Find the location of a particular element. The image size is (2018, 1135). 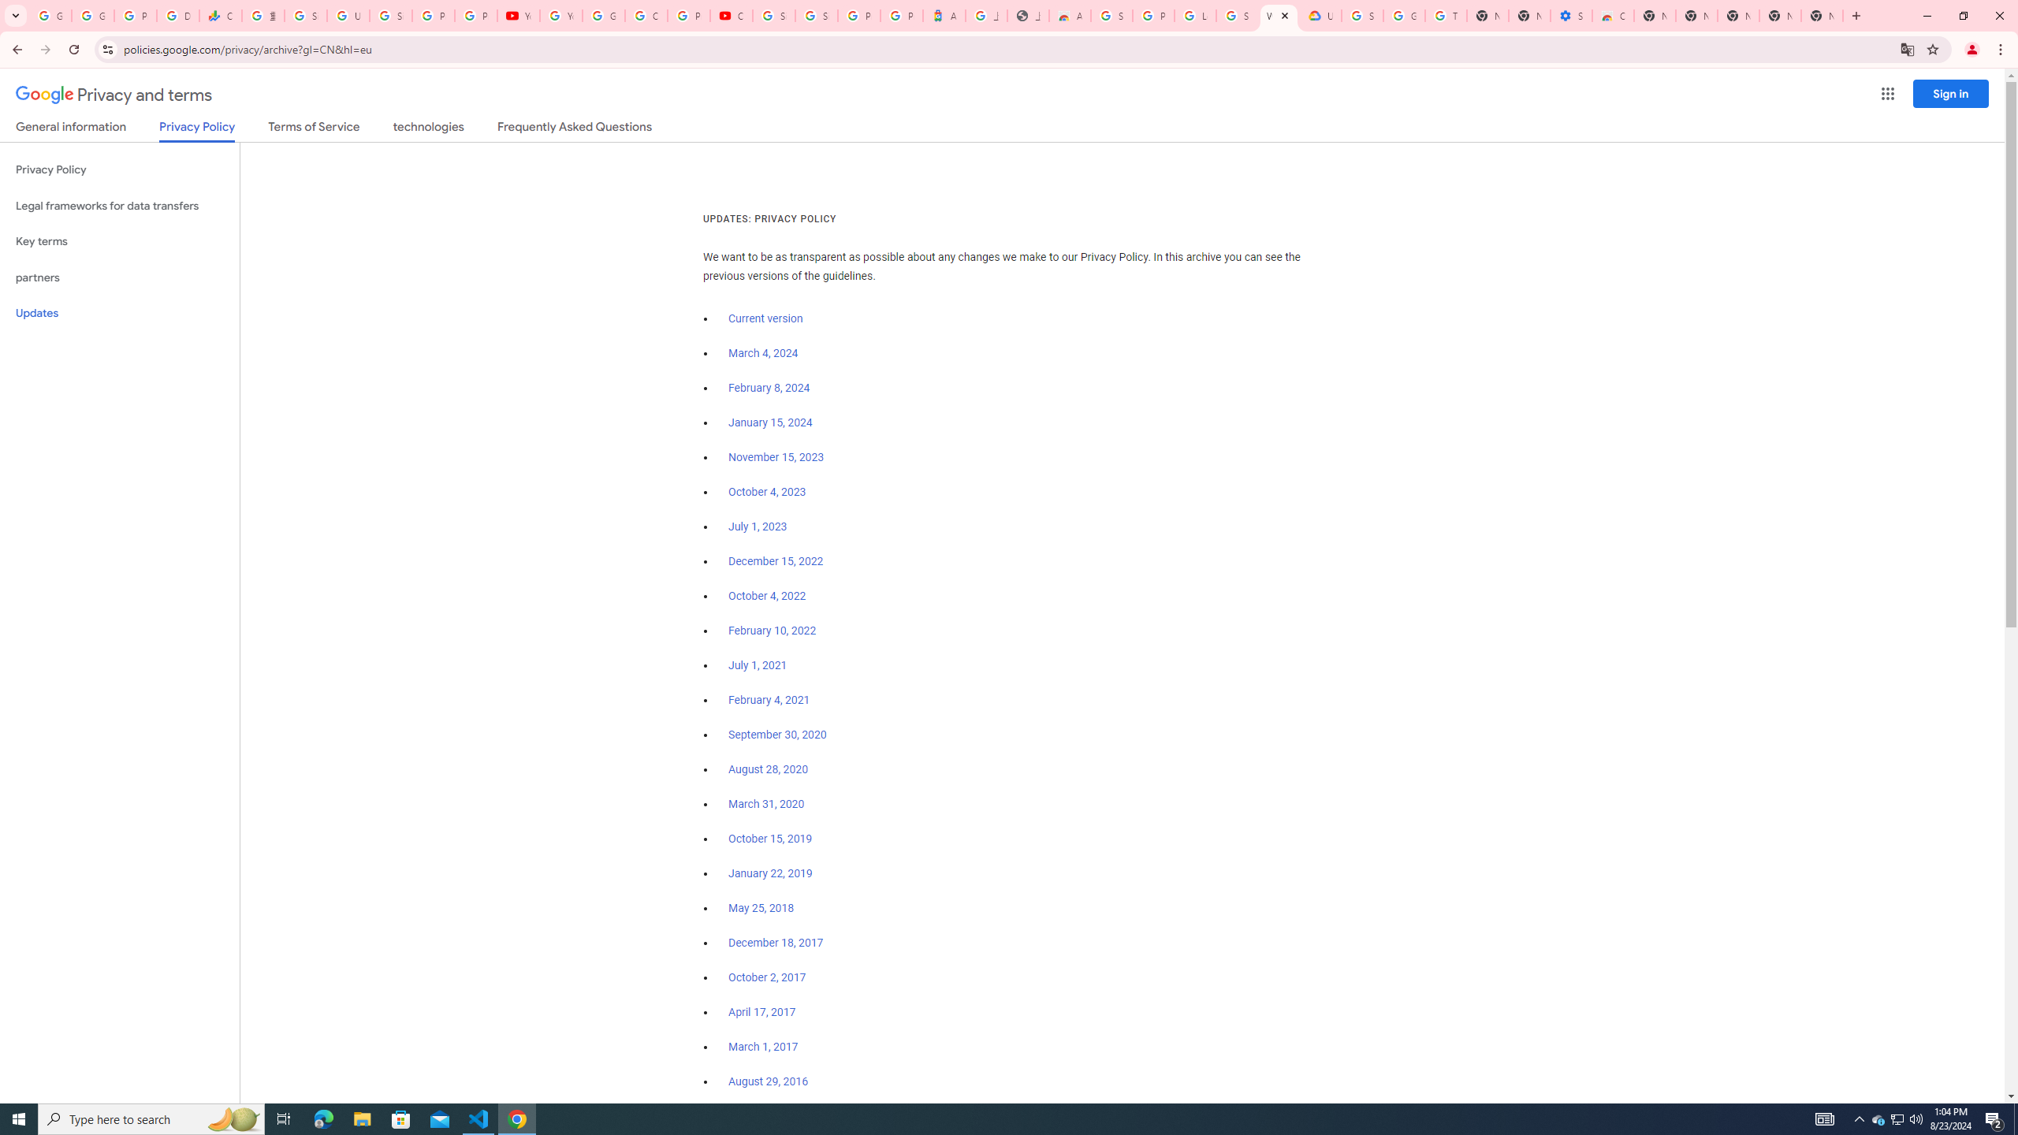

September 30, 2020 is located at coordinates (777, 735).